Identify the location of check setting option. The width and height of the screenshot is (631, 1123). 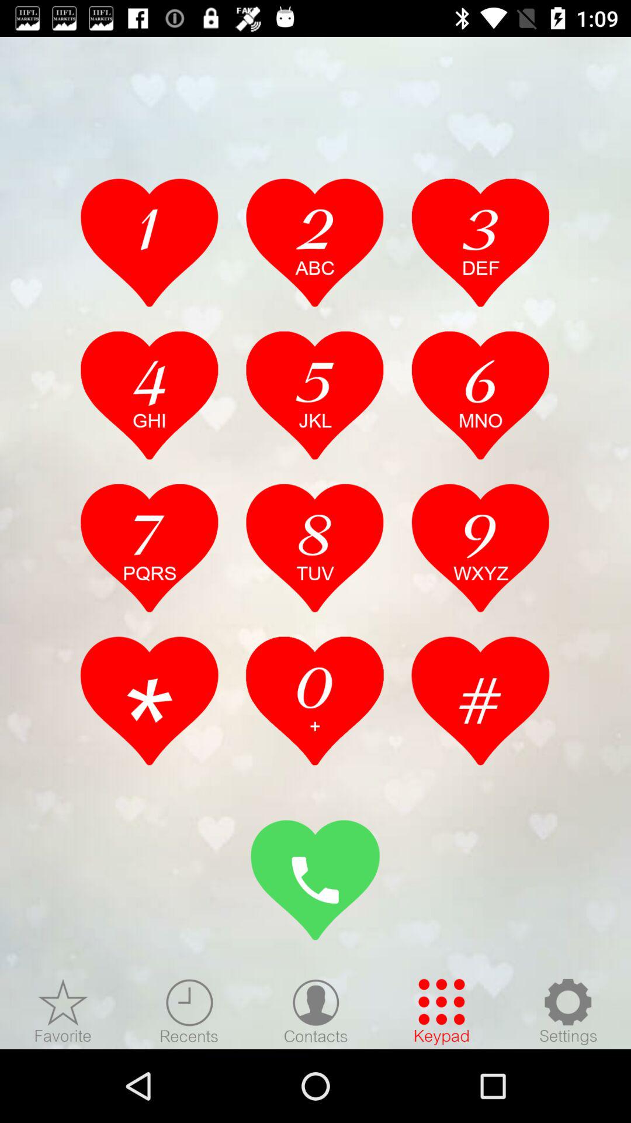
(568, 1011).